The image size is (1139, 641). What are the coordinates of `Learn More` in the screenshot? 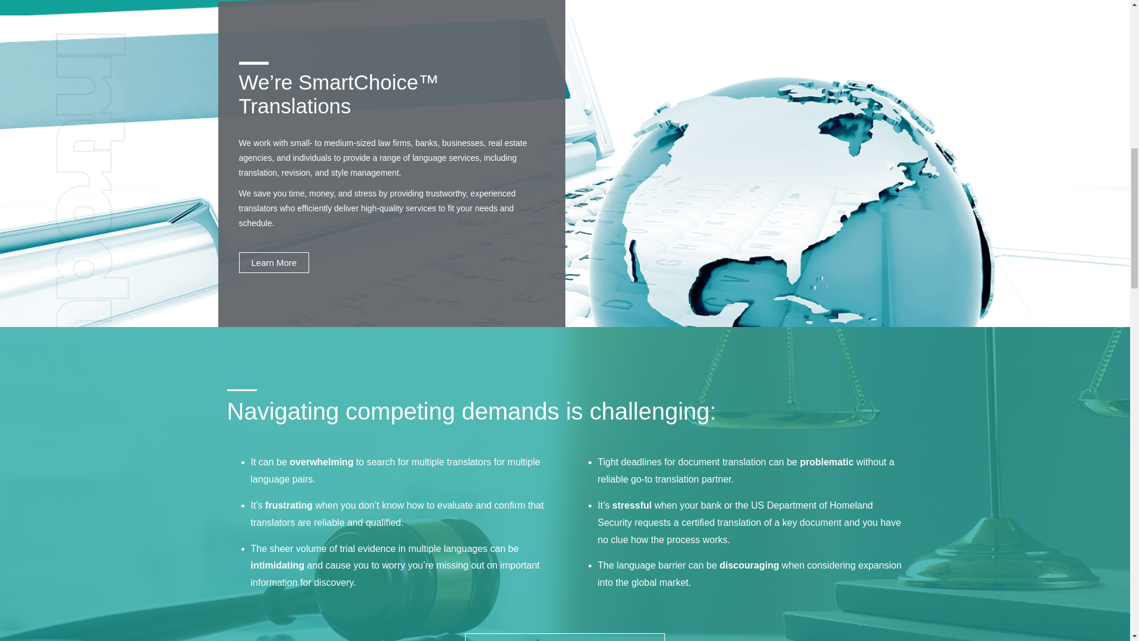 It's located at (273, 262).